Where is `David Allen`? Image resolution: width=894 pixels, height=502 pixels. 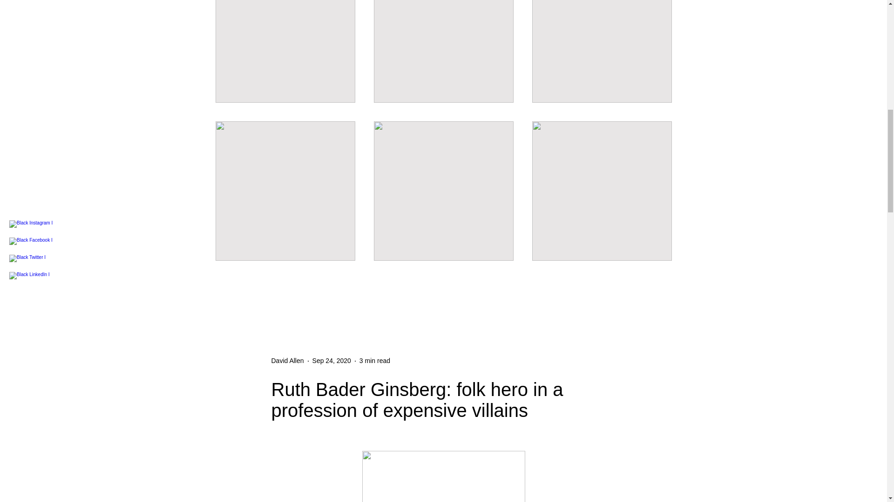
David Allen is located at coordinates (287, 361).